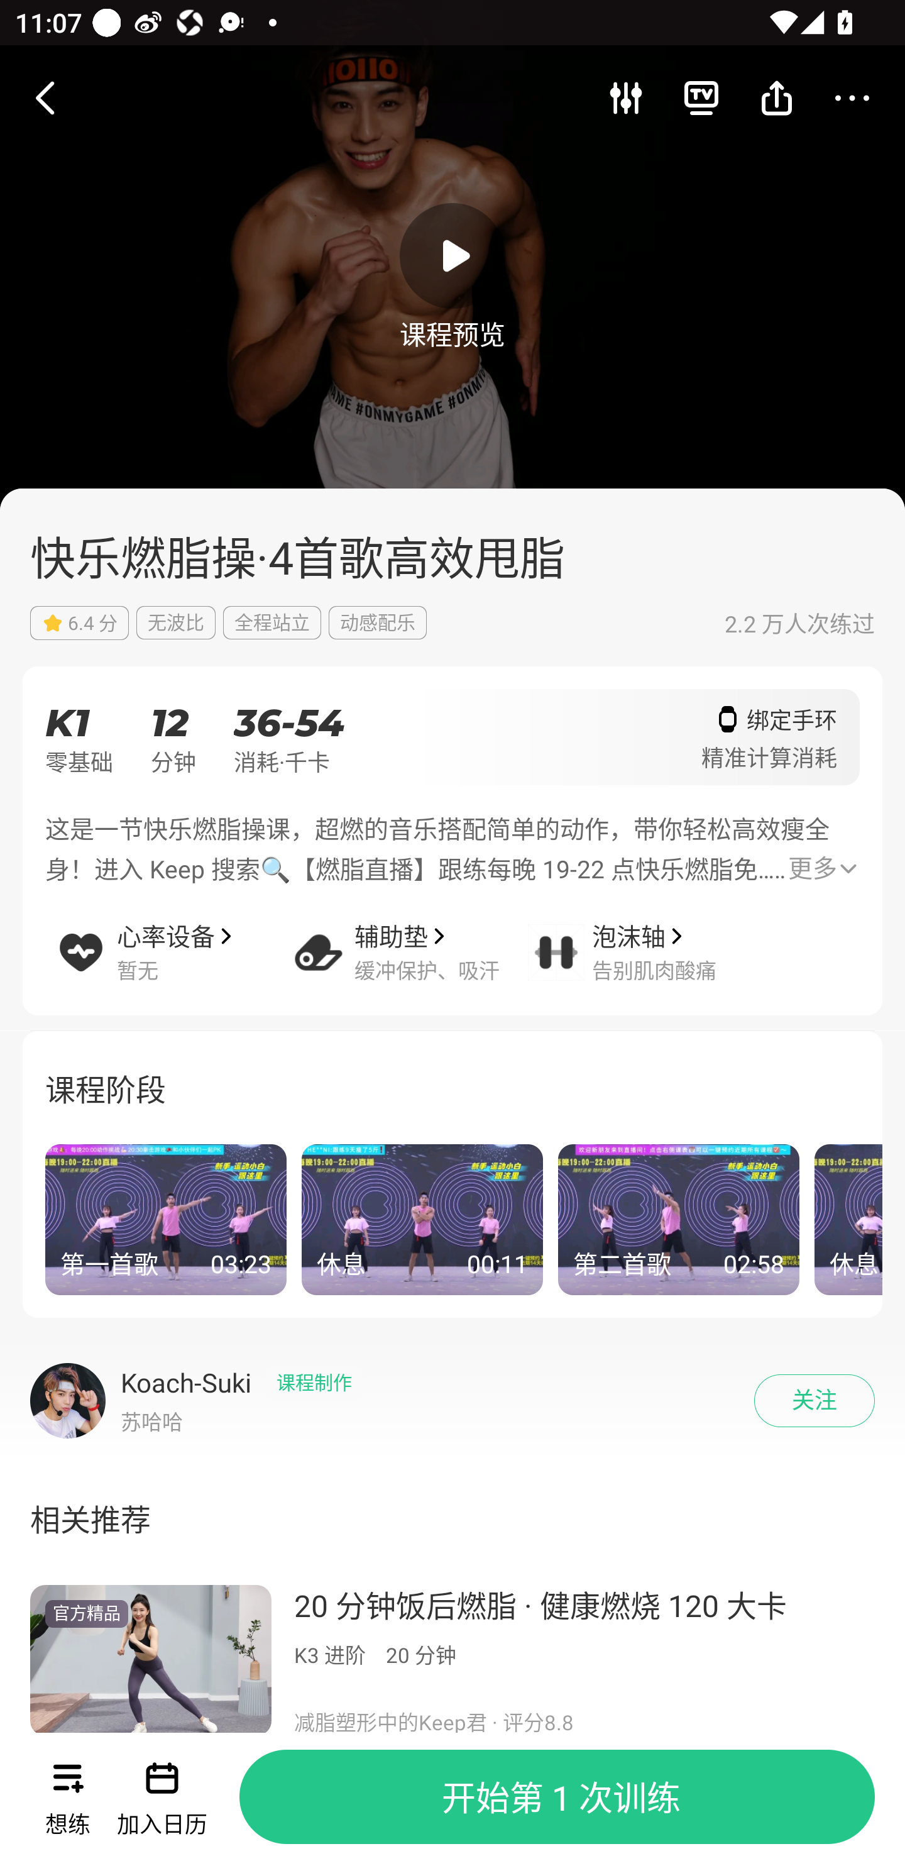 The width and height of the screenshot is (905, 1861). Describe the element at coordinates (409, 937) in the screenshot. I see `辅助垫 缓冲保护、吸汗` at that location.